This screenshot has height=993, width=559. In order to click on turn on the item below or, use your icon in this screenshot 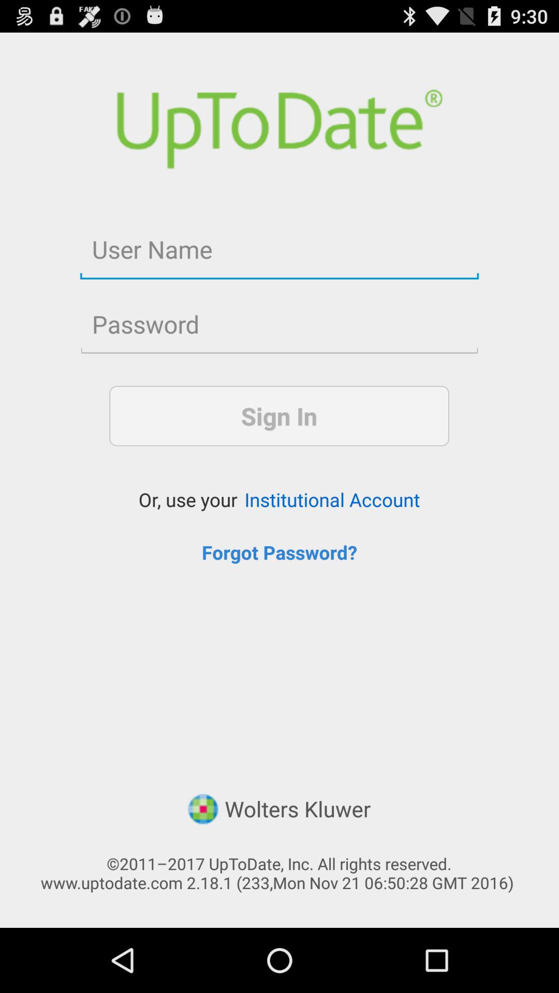, I will do `click(279, 552)`.